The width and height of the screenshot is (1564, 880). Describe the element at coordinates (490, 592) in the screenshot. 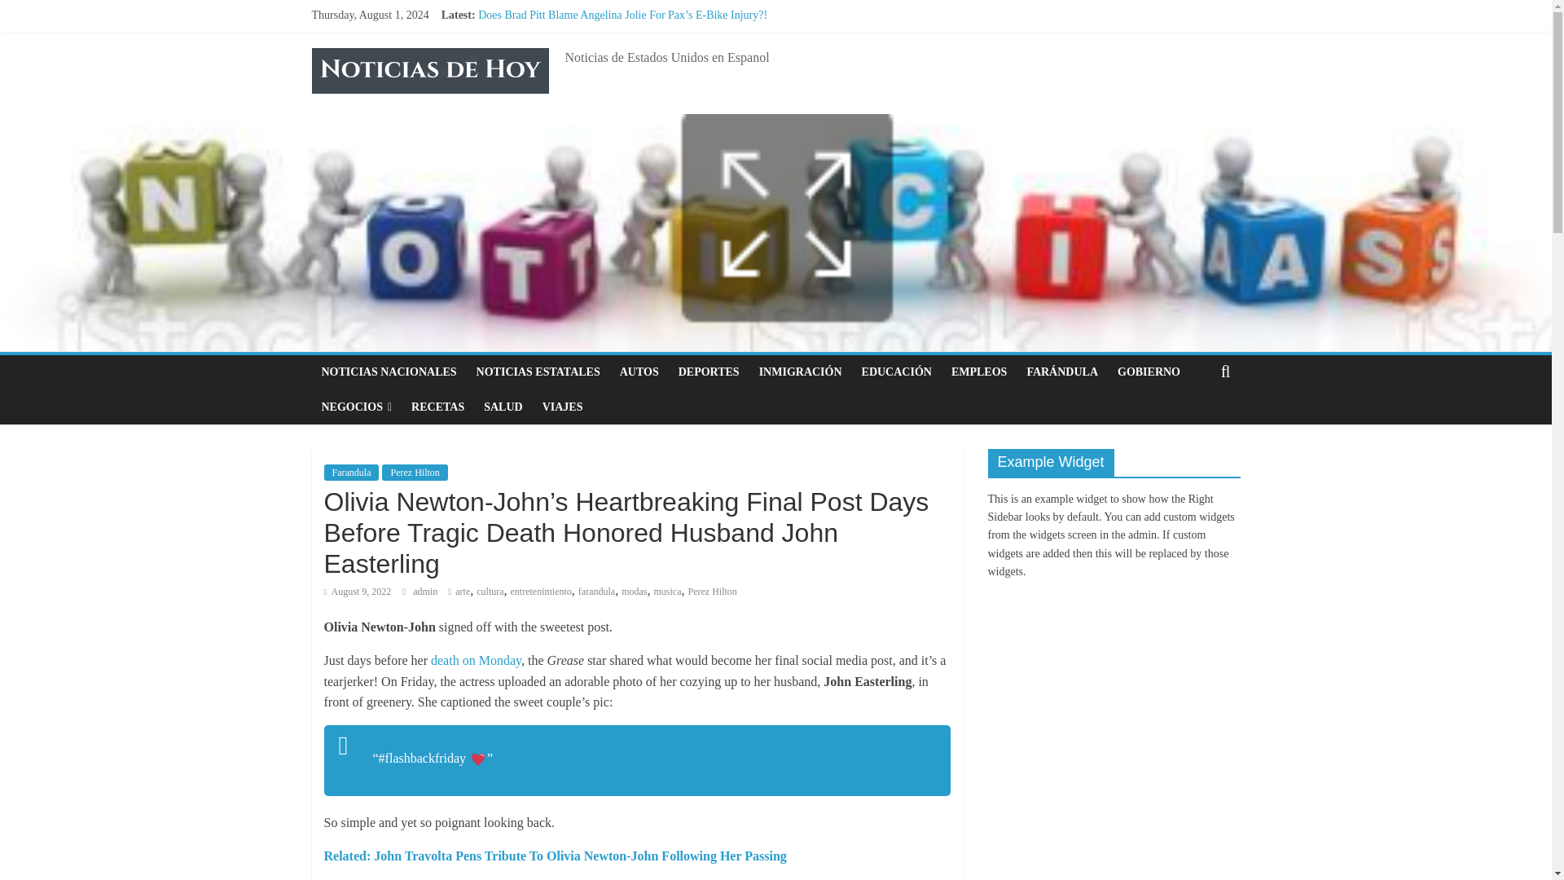

I see `cultura` at that location.